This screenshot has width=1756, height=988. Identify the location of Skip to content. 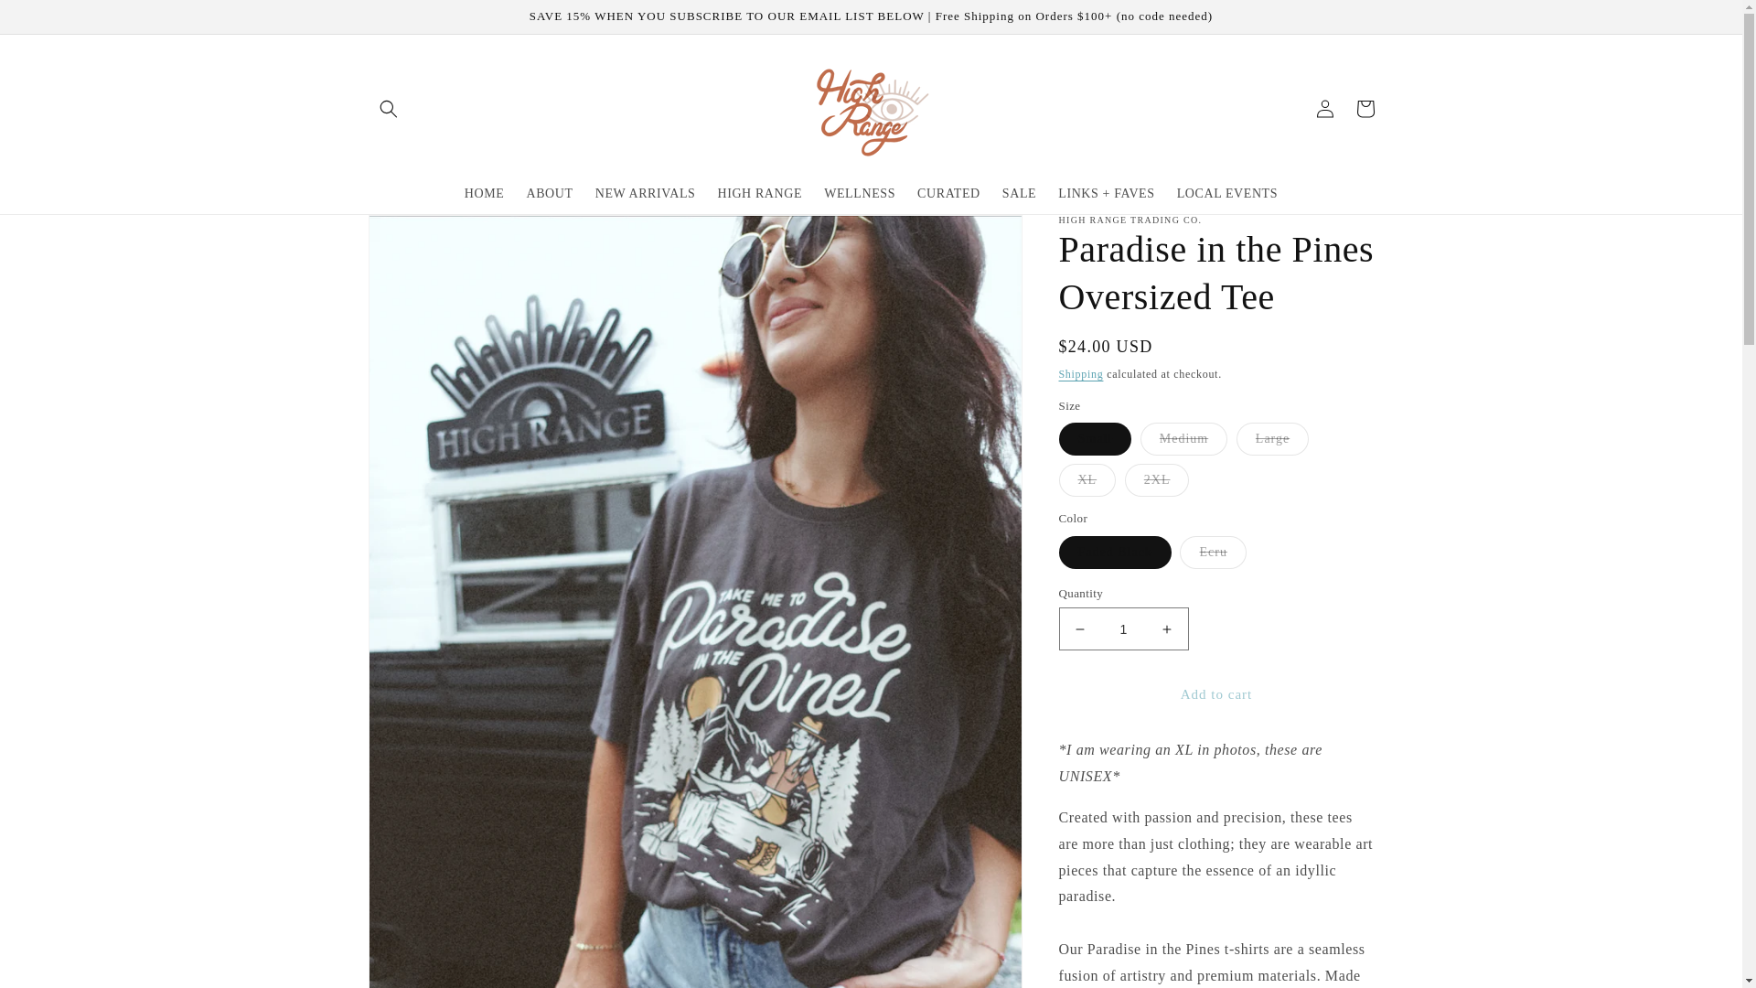
(55, 20).